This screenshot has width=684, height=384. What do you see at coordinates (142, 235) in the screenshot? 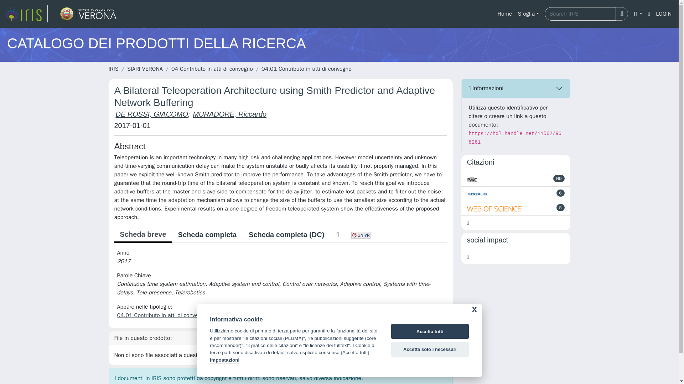
I see `Scheda breve` at bounding box center [142, 235].